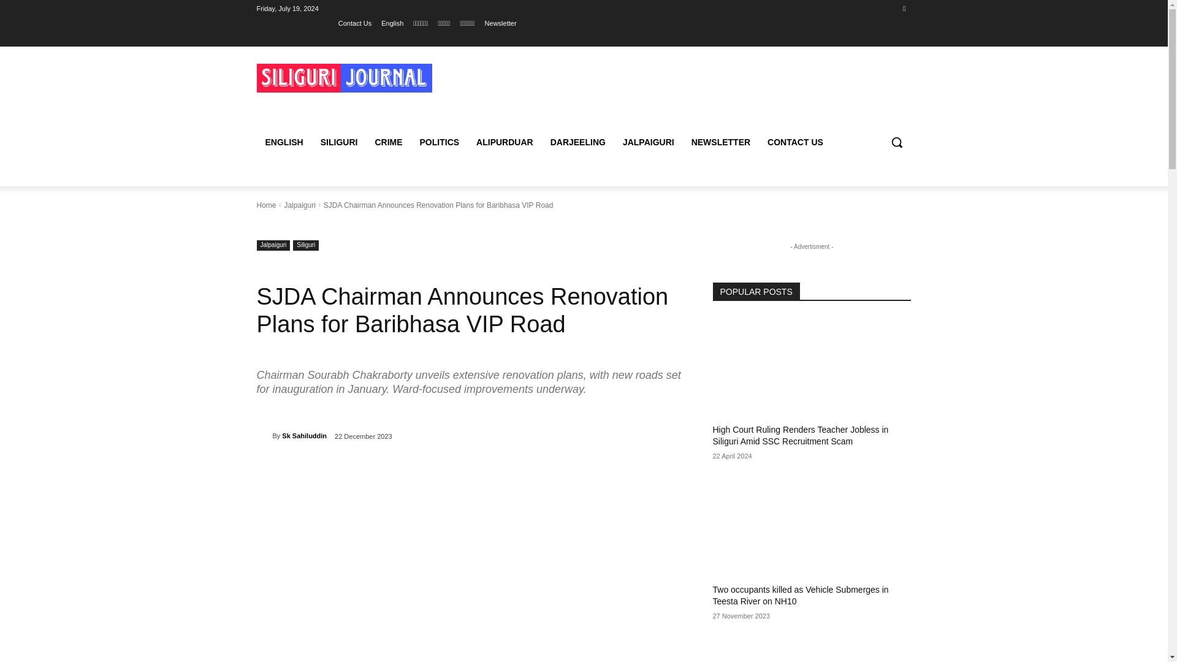 This screenshot has height=662, width=1177. I want to click on Sk Sahiluddin, so click(304, 435).